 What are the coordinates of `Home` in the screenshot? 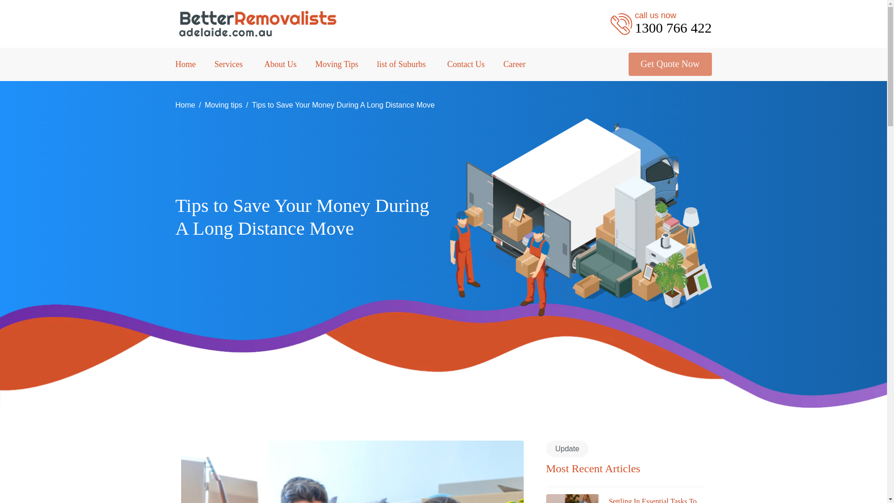 It's located at (280, 63).